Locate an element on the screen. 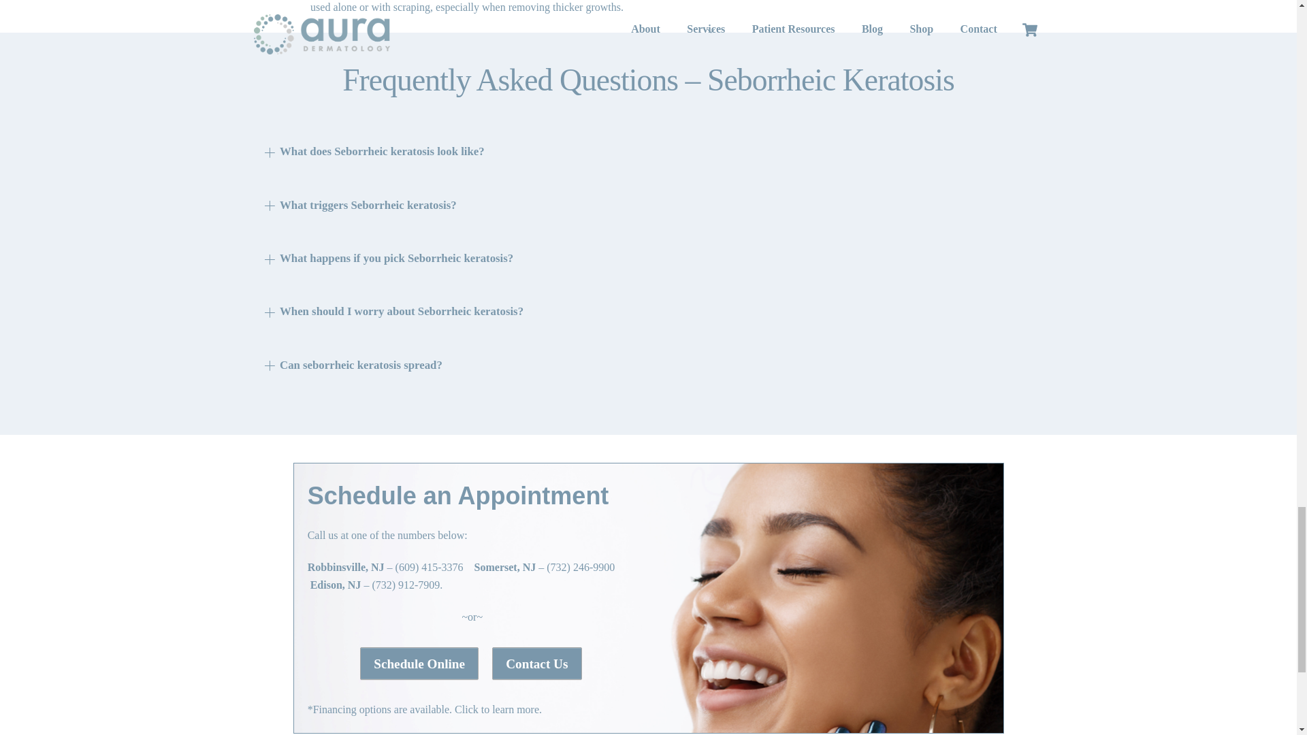 The width and height of the screenshot is (1307, 735). Schedule Online is located at coordinates (419, 664).